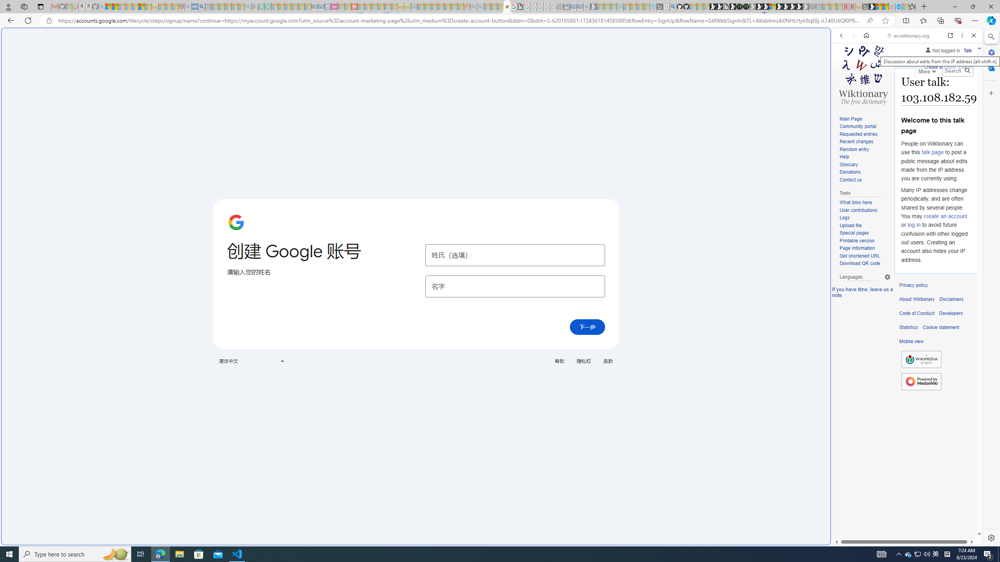 This screenshot has height=562, width=1000. Describe the element at coordinates (634, 267) in the screenshot. I see `utah sues federal government - Search` at that location.